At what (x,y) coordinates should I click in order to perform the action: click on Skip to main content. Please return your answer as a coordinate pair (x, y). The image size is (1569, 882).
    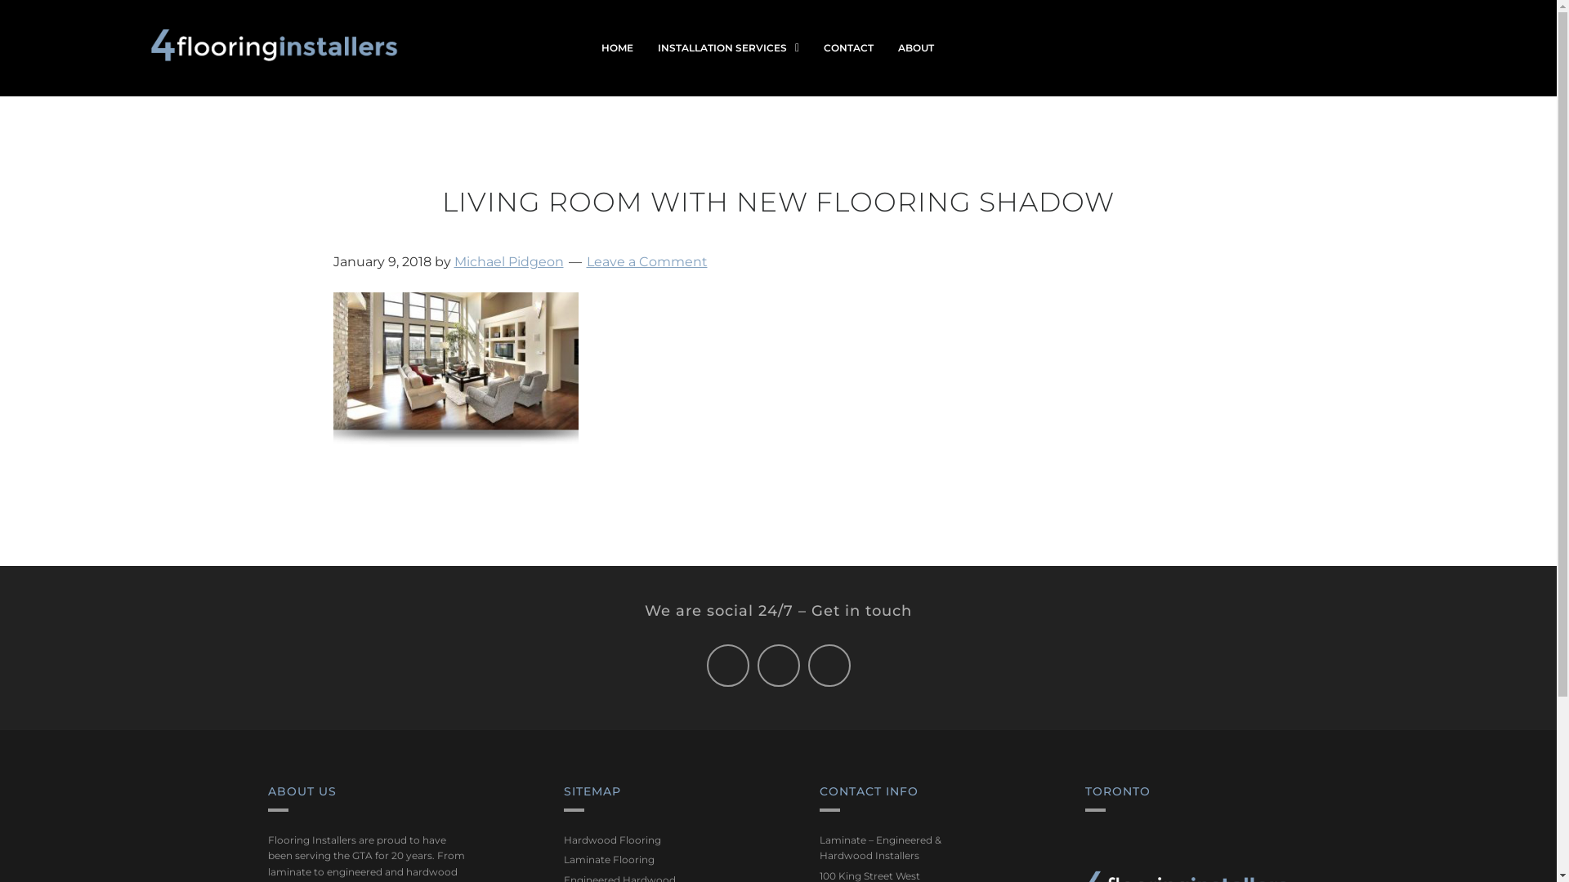
    Looking at the image, I should click on (0, 0).